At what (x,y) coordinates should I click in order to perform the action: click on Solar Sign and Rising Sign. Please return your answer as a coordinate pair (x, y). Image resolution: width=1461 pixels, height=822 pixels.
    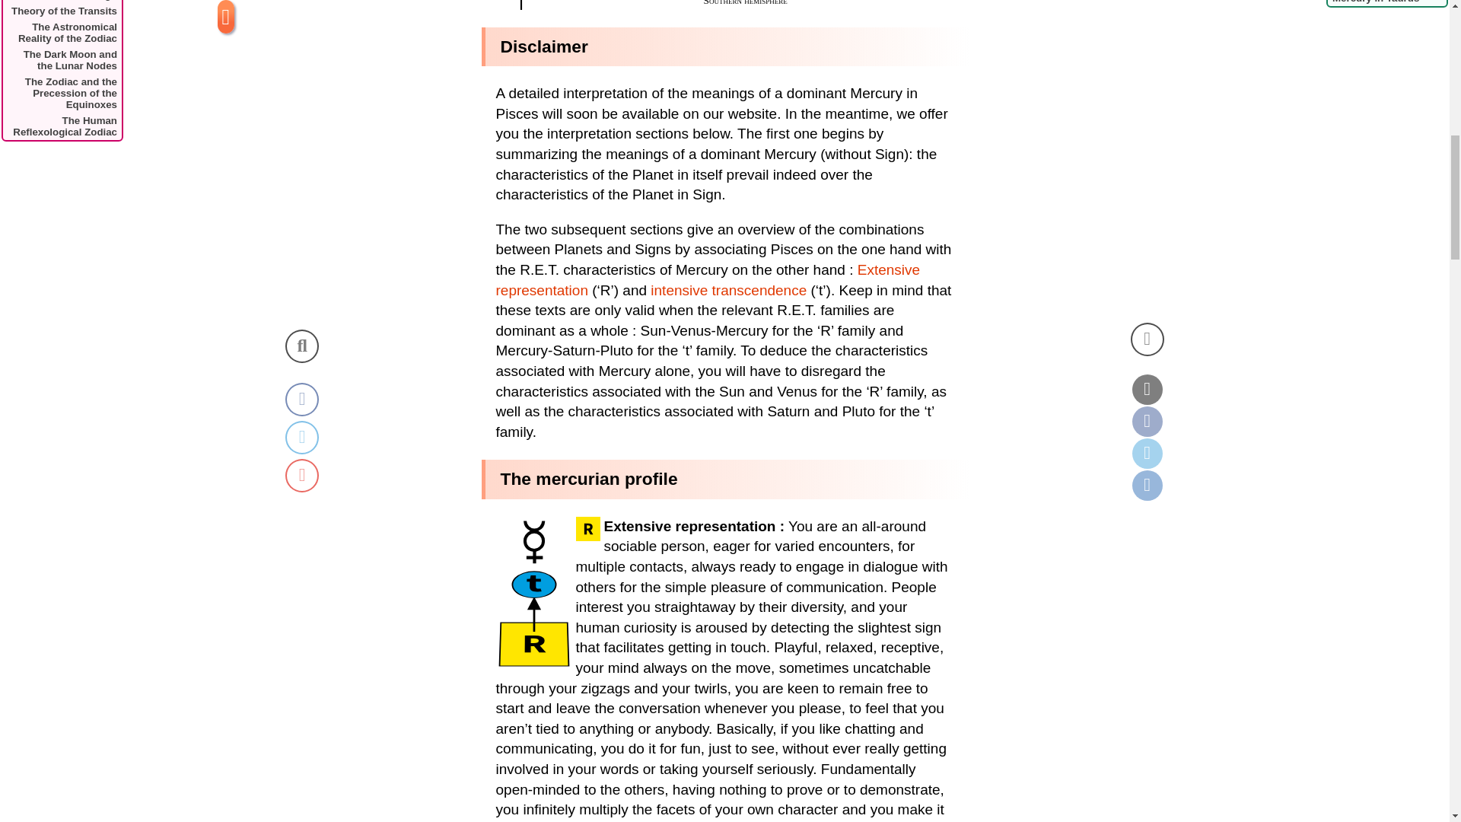
    Looking at the image, I should click on (62, 2).